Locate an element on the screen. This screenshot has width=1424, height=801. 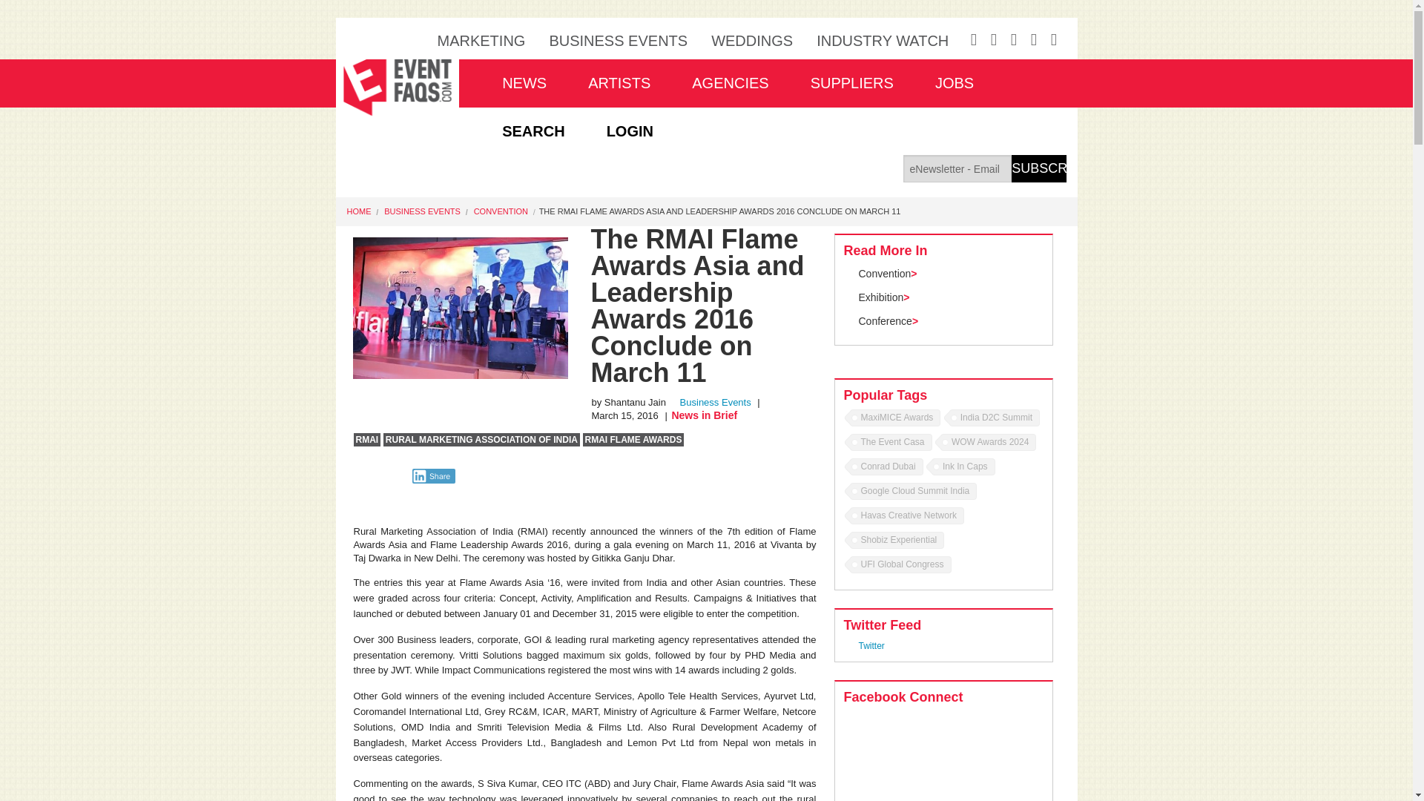
SUBSCRIBE is located at coordinates (1038, 169).